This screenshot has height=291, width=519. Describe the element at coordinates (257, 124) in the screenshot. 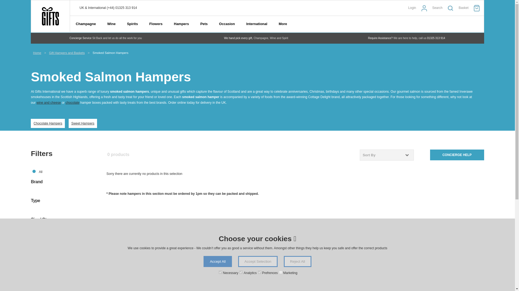

I see `Chocolate Hampers Sweet Hampers` at that location.